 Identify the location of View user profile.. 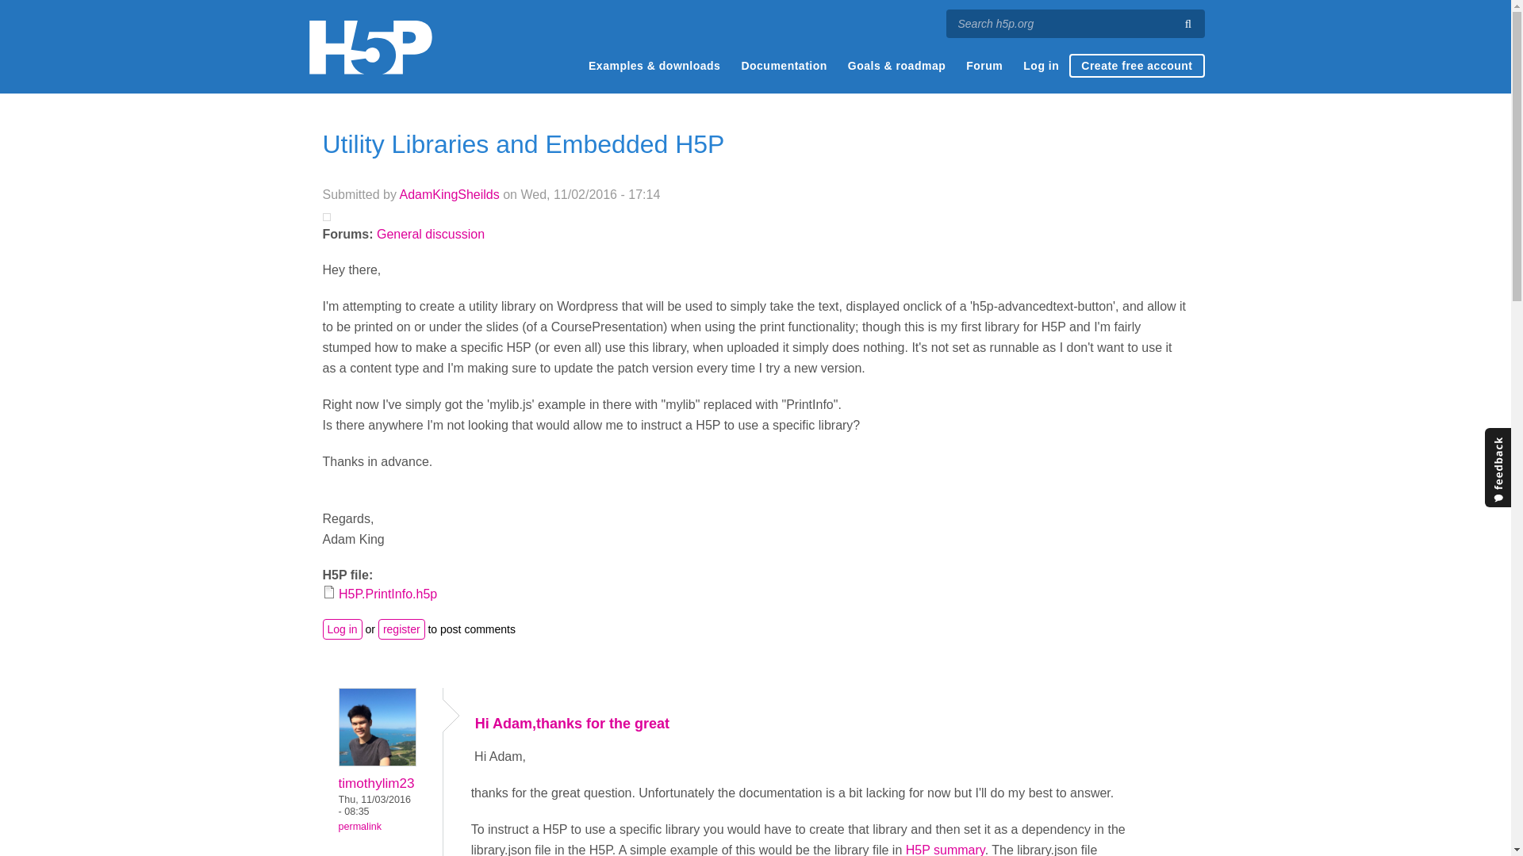
(449, 193).